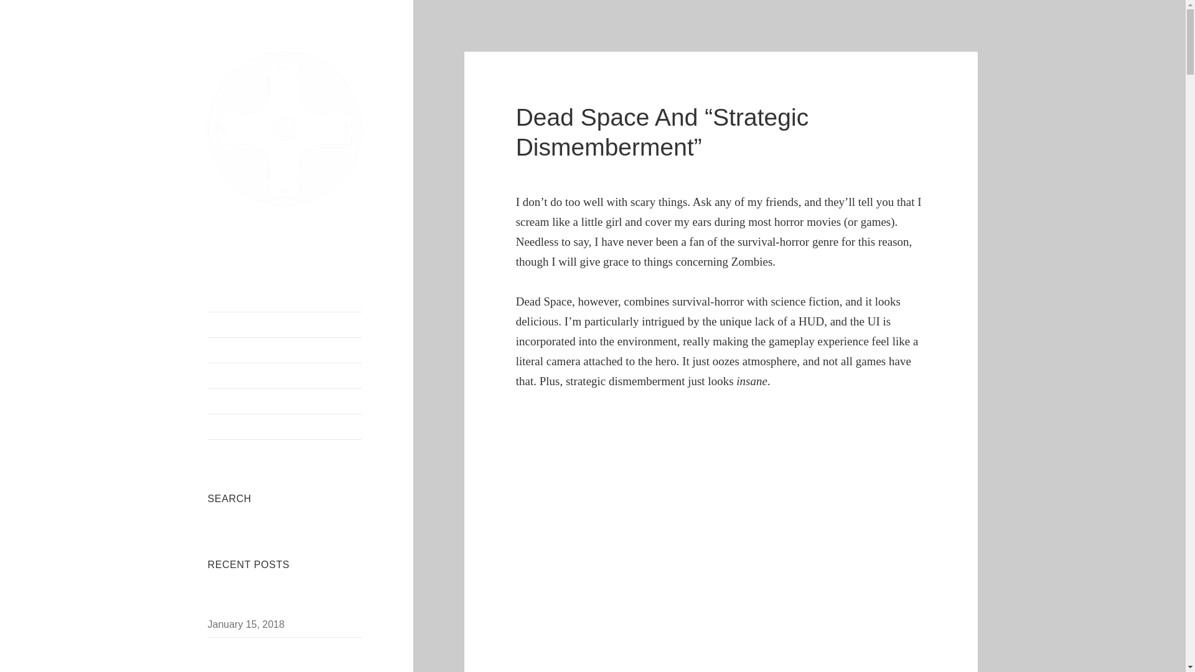  I want to click on GamerSushi, so click(285, 215).